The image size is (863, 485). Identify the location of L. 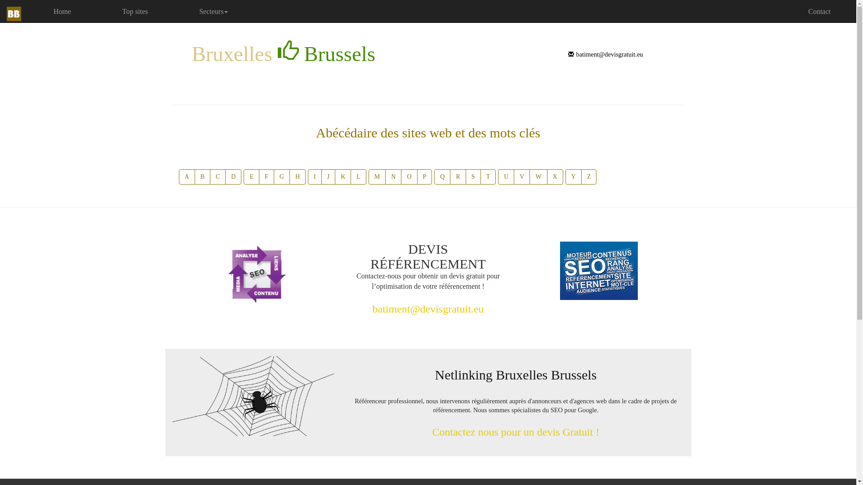
(359, 177).